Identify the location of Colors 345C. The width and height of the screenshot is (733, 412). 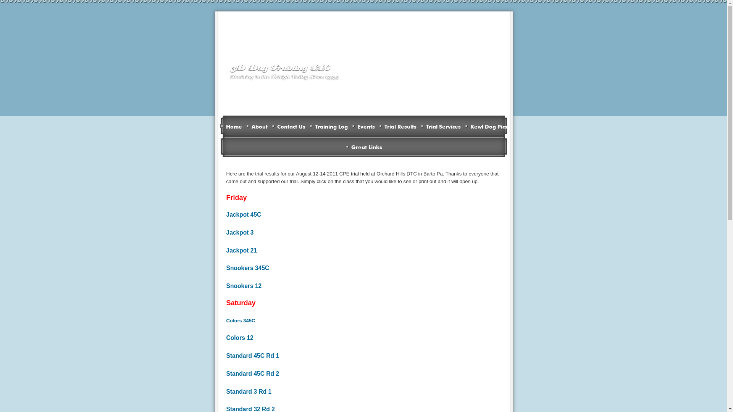
(241, 321).